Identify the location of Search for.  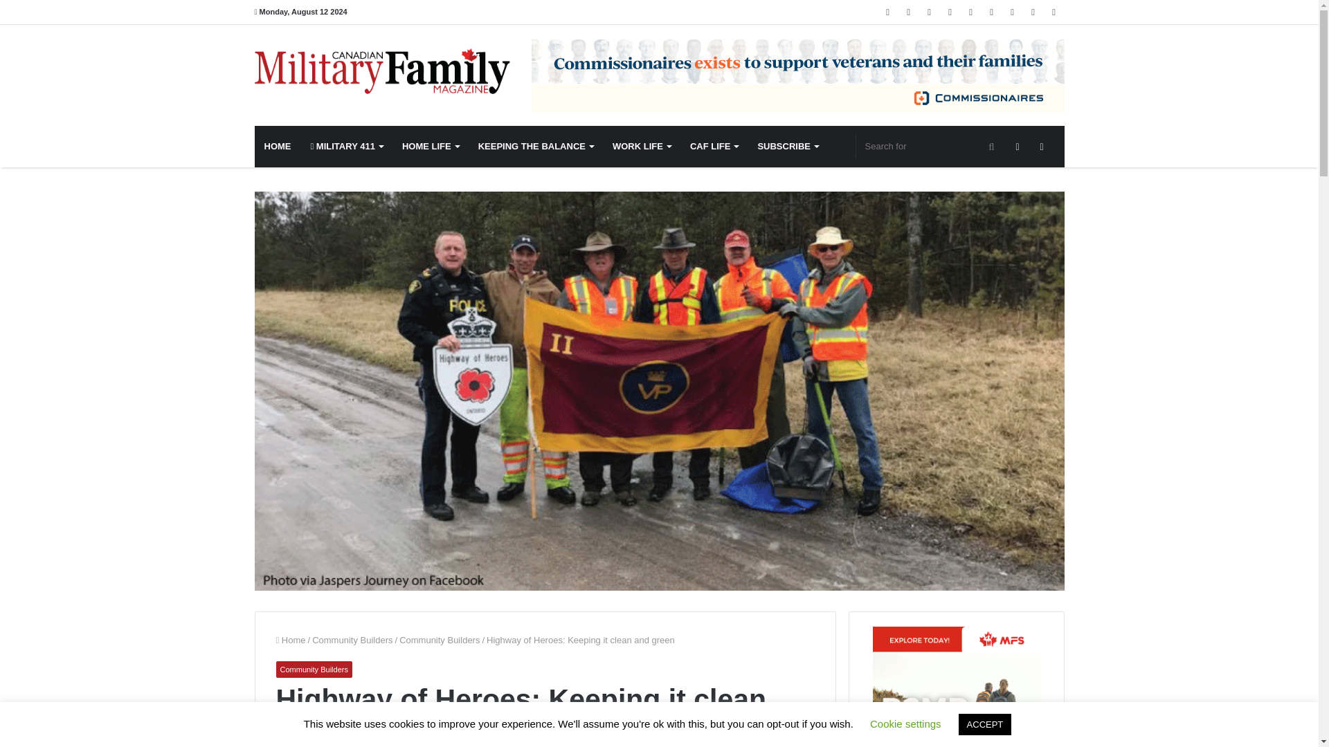
(930, 147).